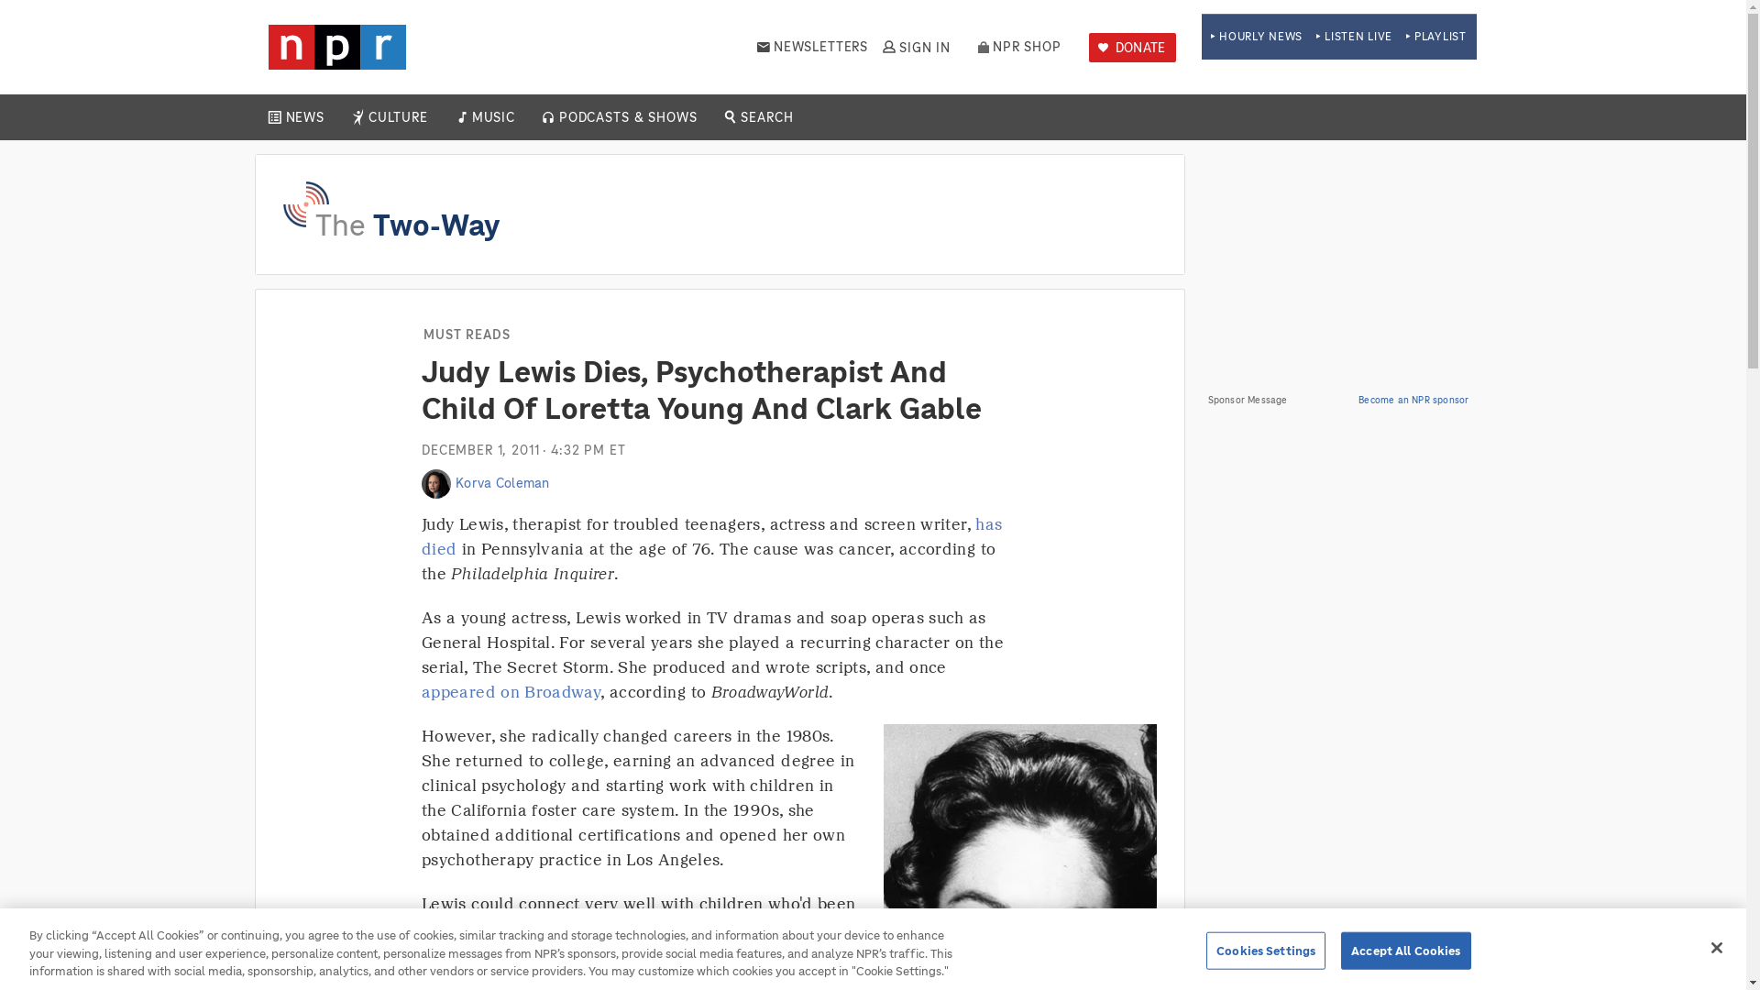  I want to click on CULTURE, so click(398, 117).